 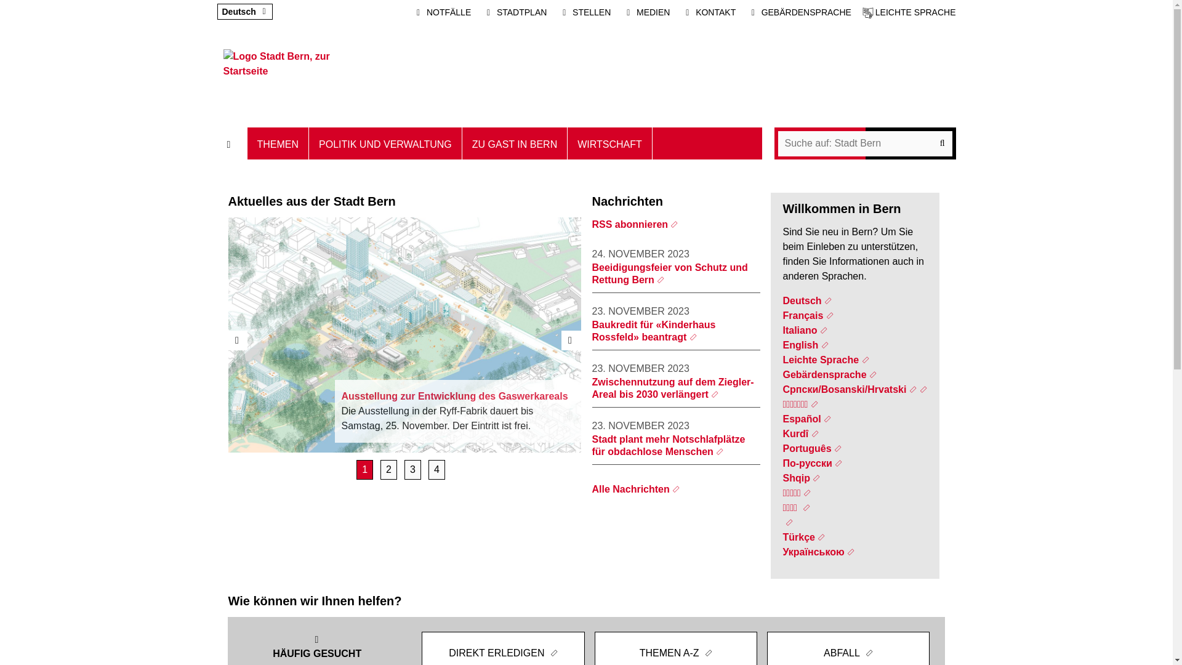 I want to click on Stadt Bern, so click(x=278, y=74).